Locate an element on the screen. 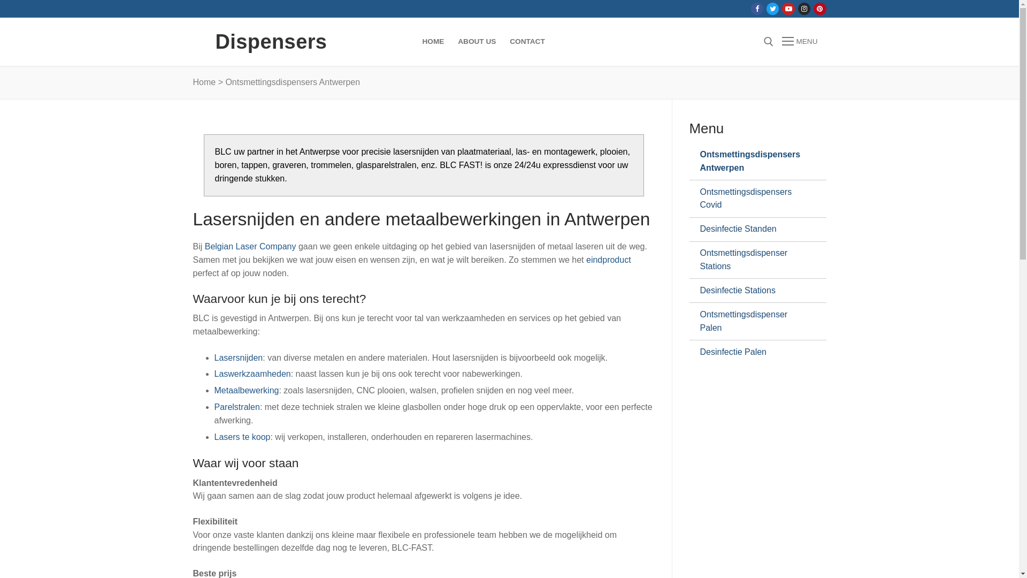  Pinterest is located at coordinates (819, 9).